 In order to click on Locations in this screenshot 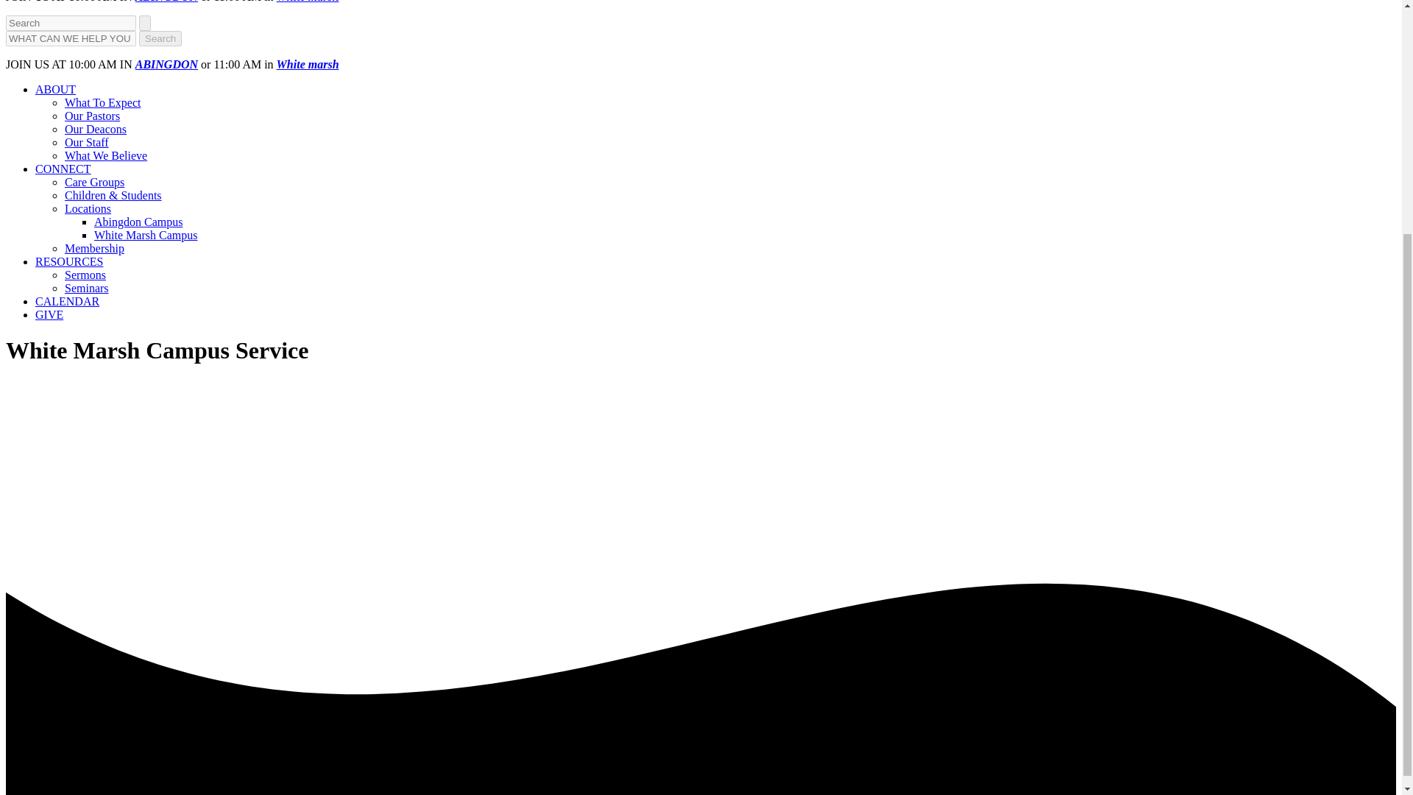, I will do `click(88, 208)`.